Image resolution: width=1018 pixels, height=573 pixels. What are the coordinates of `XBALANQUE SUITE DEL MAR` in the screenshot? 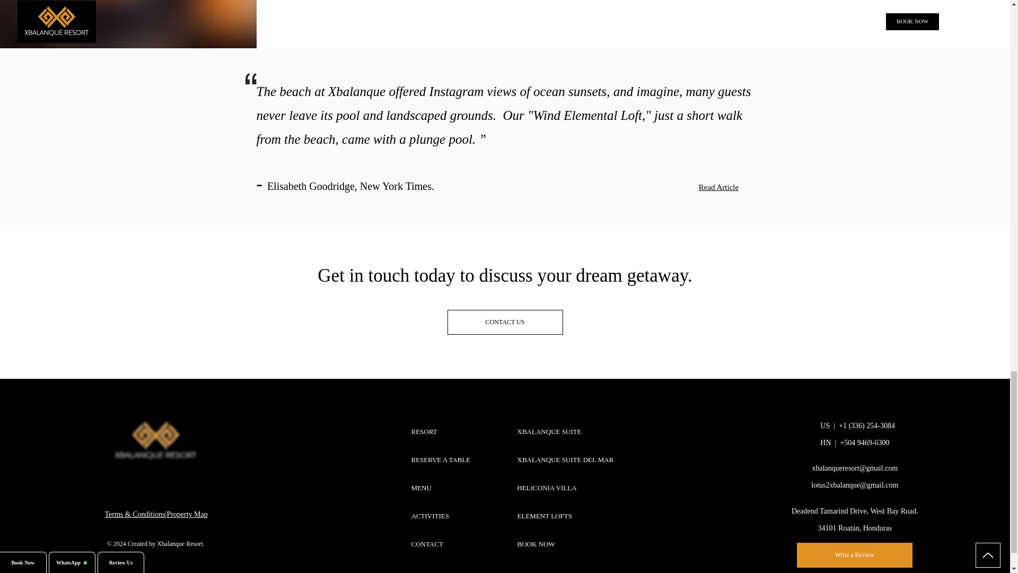 It's located at (566, 459).